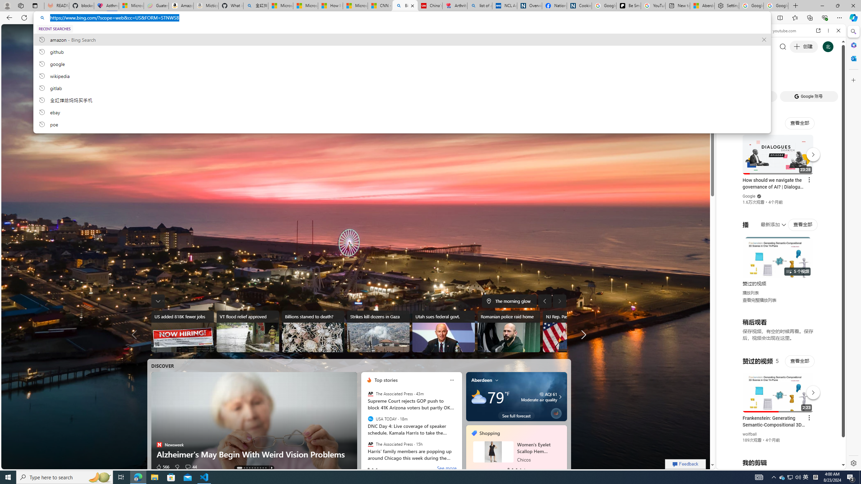 The image size is (861, 484). I want to click on Settings, so click(727, 6).